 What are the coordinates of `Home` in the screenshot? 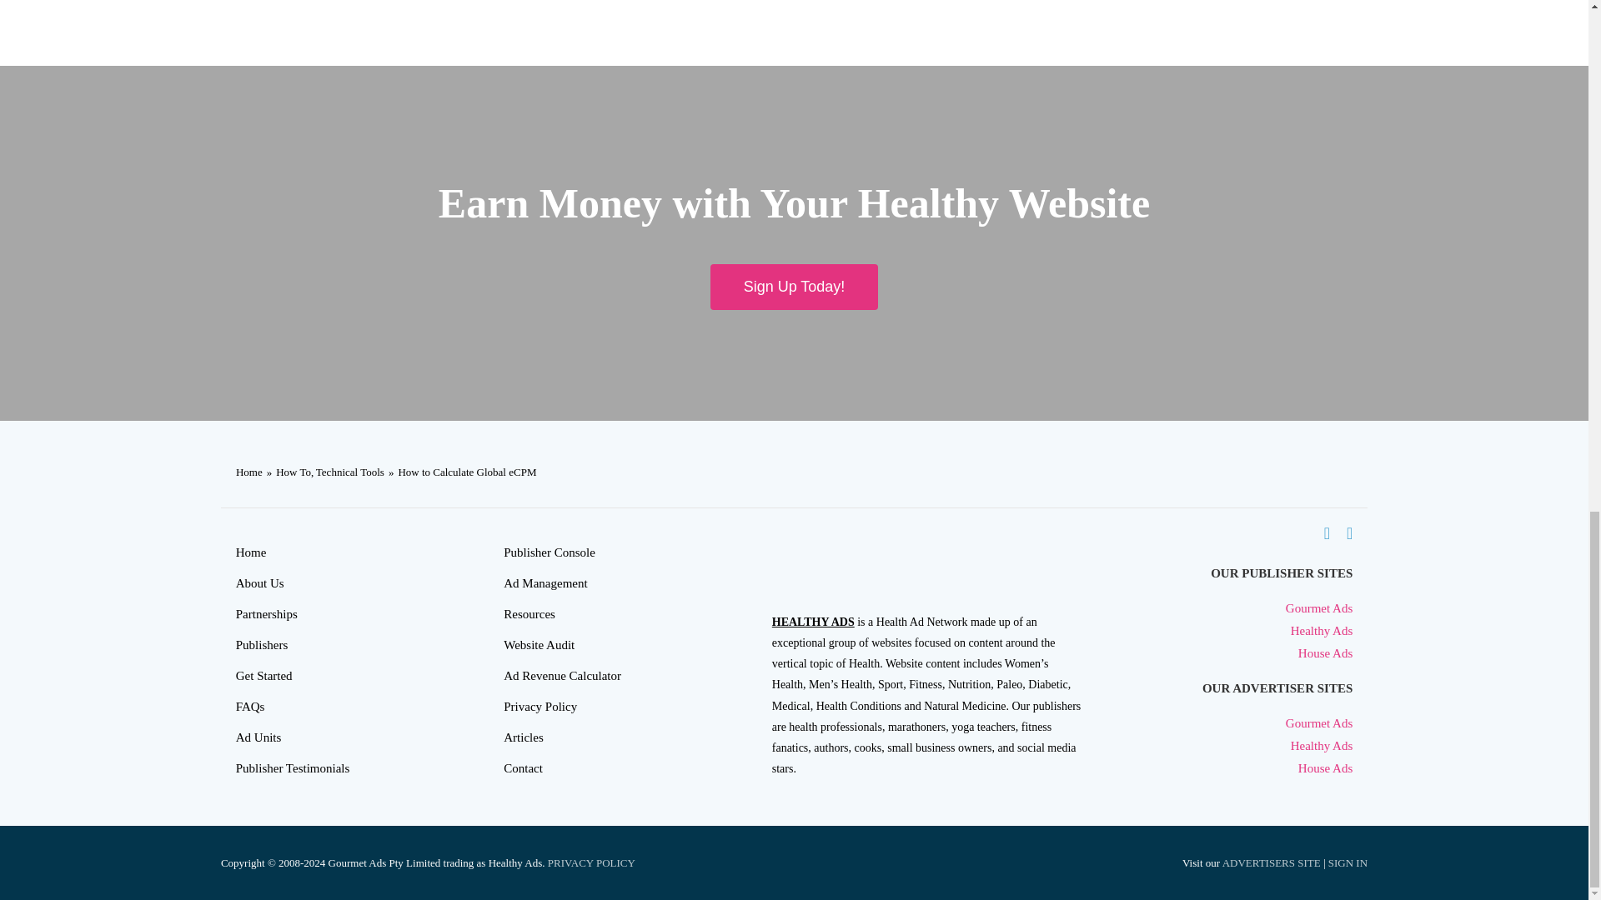 It's located at (332, 553).